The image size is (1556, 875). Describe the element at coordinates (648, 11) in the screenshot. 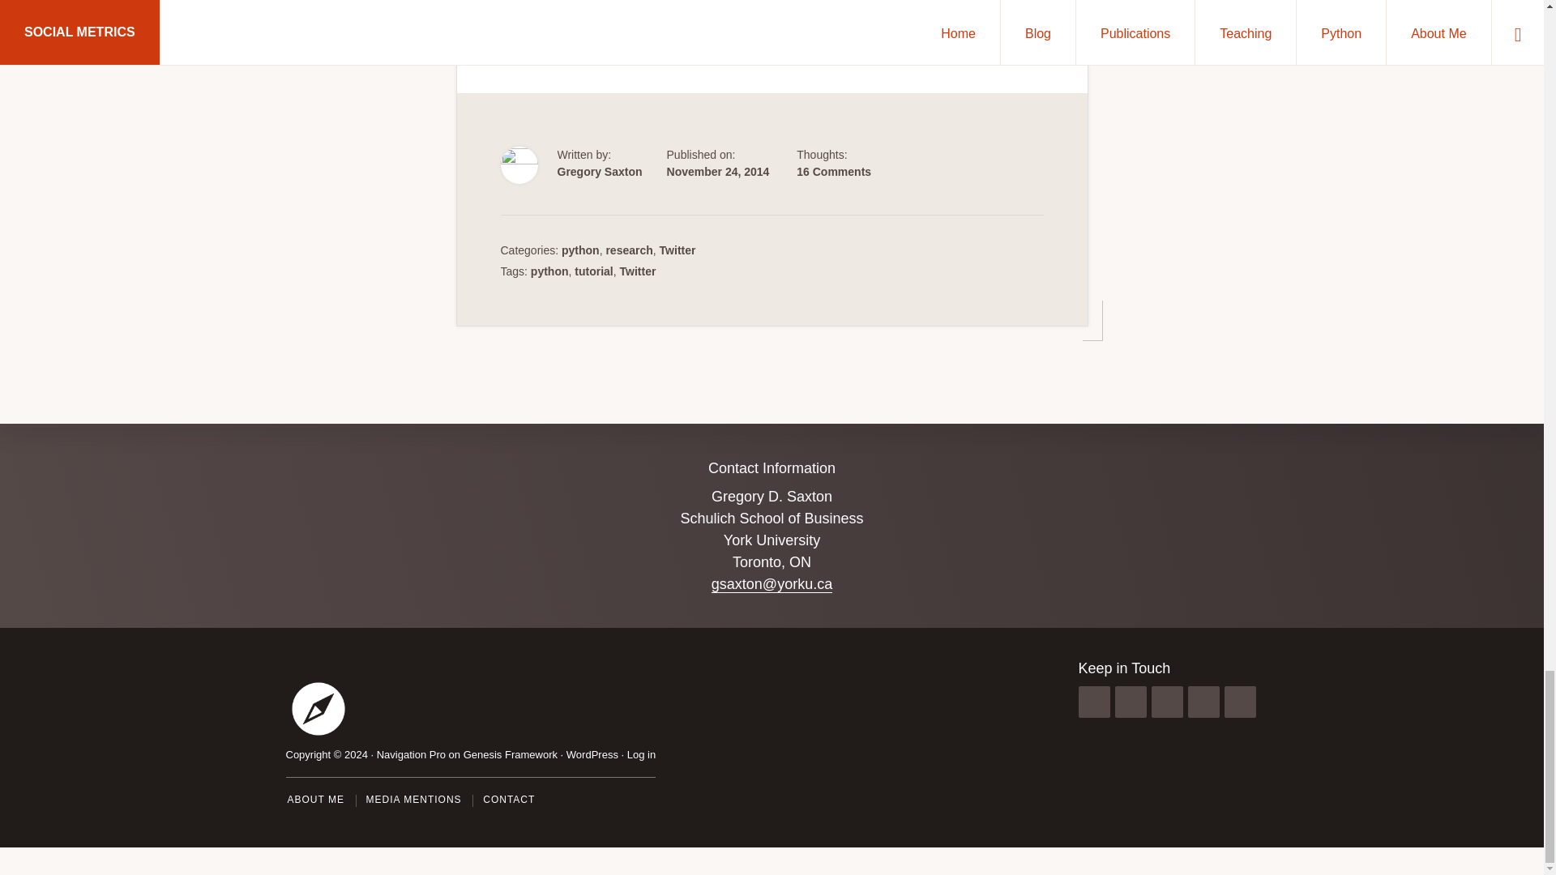

I see `Reddit` at that location.